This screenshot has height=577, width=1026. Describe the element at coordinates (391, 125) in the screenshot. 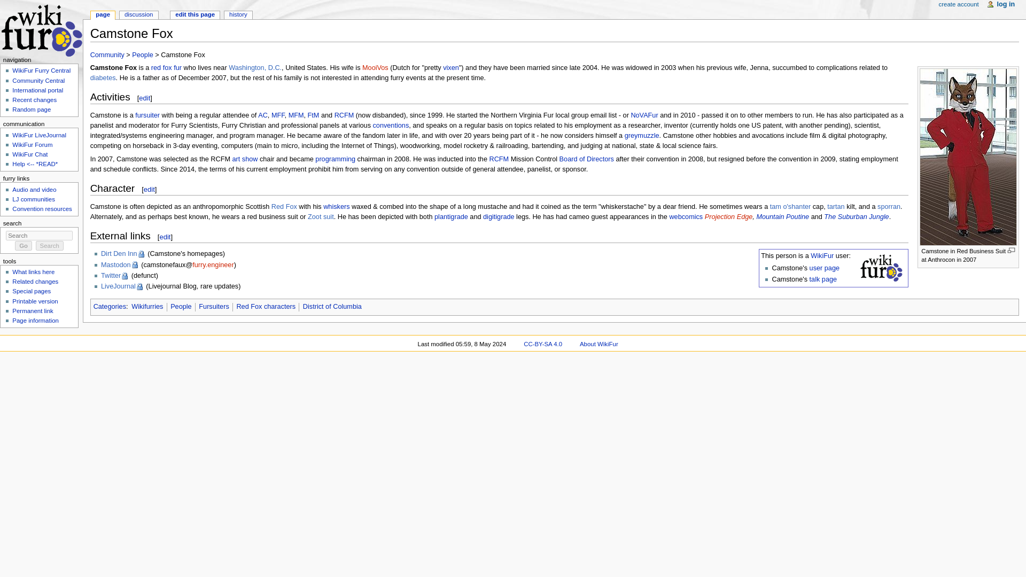

I see `Convention` at that location.